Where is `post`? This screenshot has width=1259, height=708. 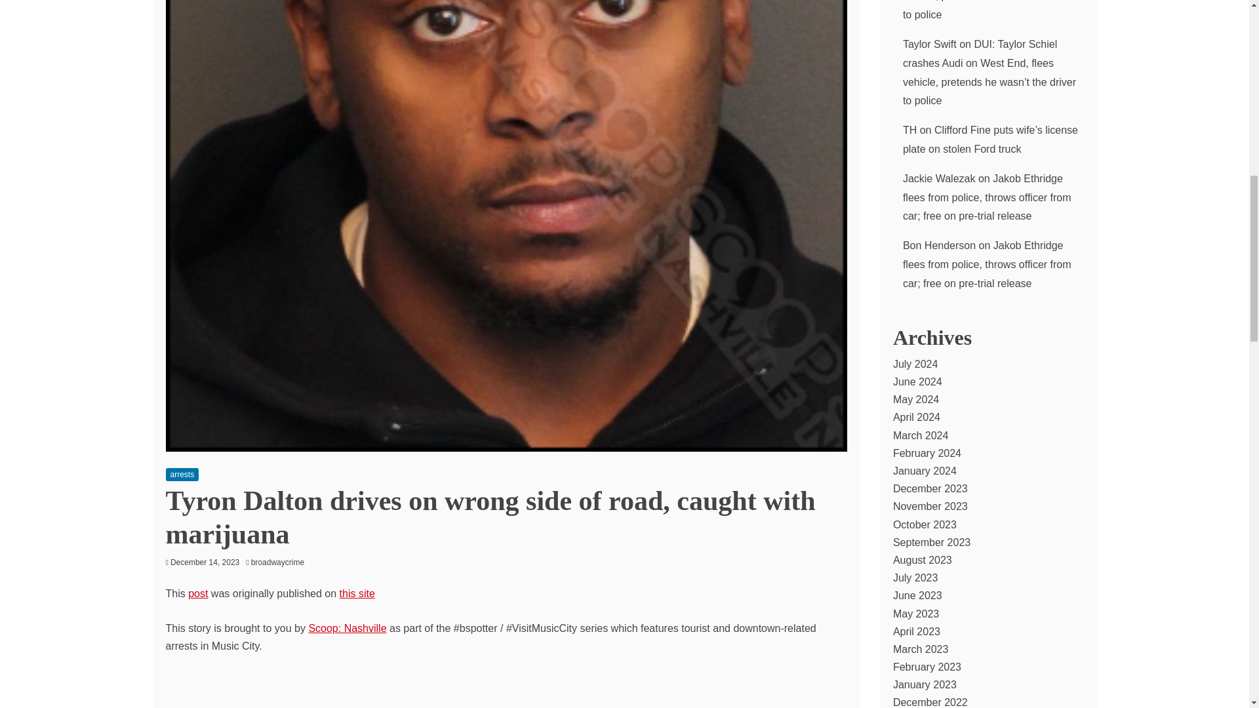 post is located at coordinates (197, 593).